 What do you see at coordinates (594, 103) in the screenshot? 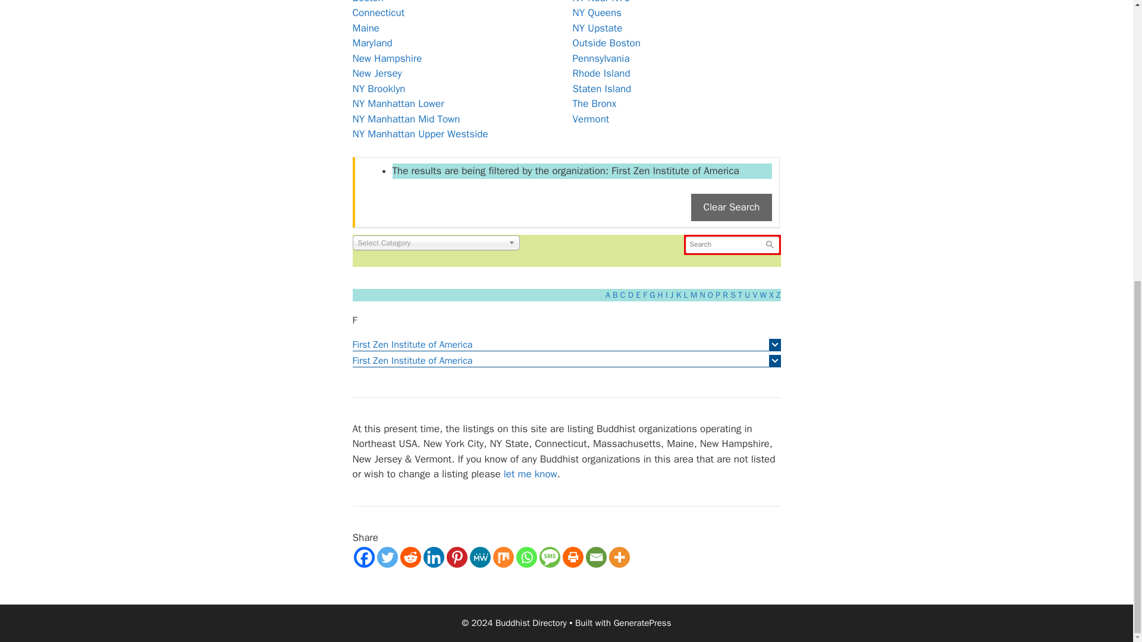
I see `The Bronx` at bounding box center [594, 103].